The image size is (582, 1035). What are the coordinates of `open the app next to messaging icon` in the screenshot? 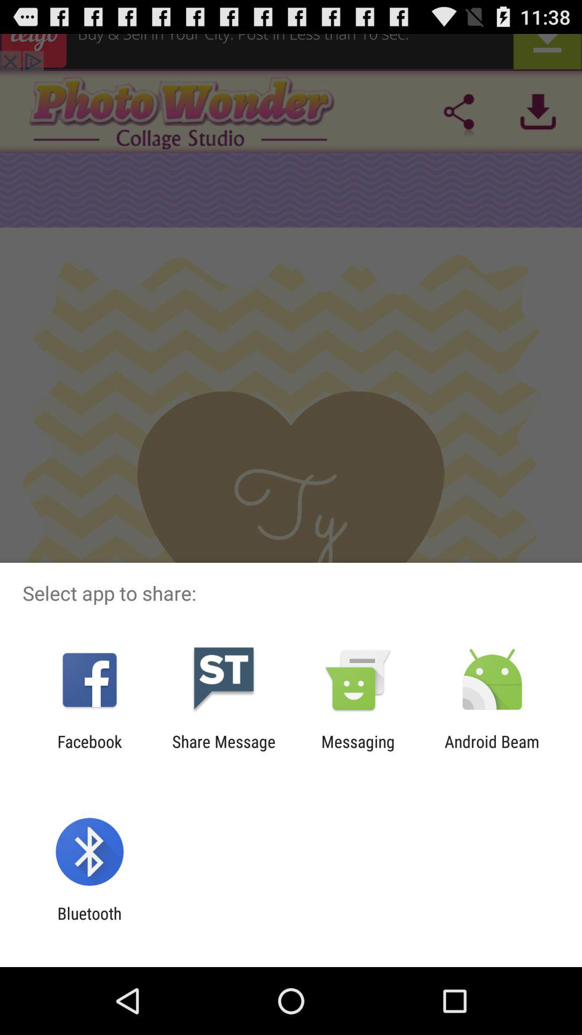 It's located at (224, 751).